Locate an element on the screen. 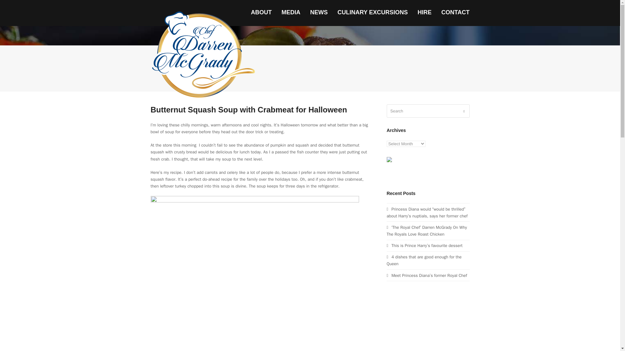 This screenshot has height=351, width=625. NEWS is located at coordinates (319, 13).